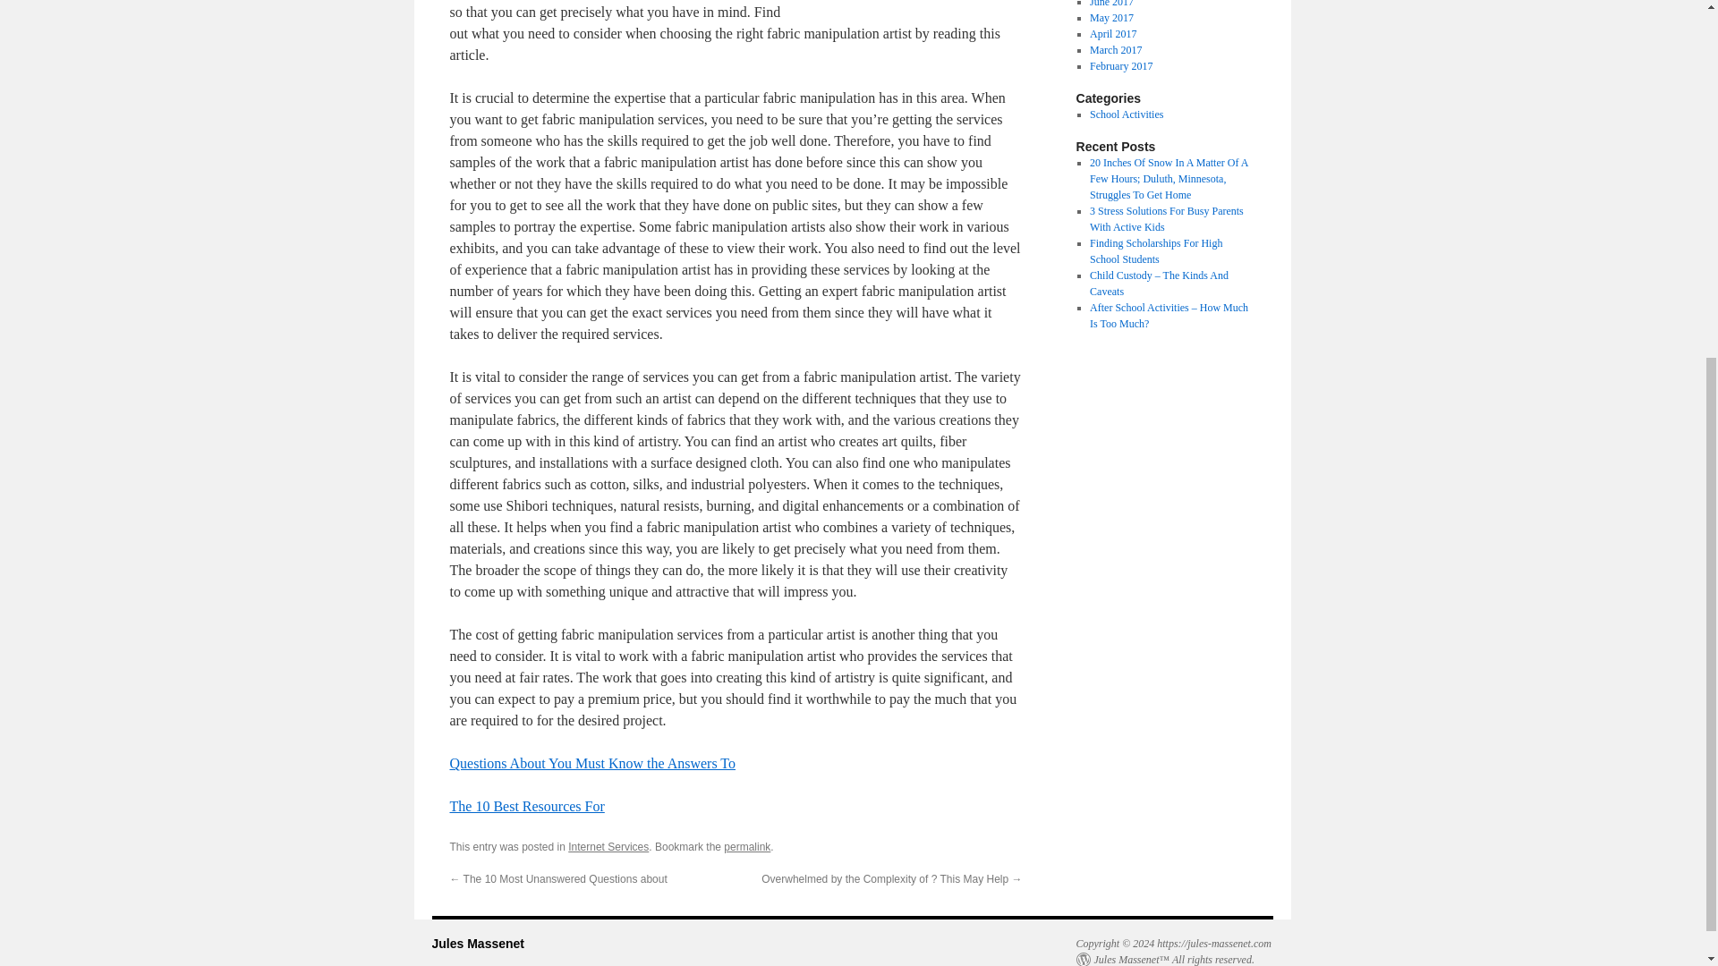 This screenshot has width=1718, height=966. What do you see at coordinates (1115, 49) in the screenshot?
I see `March 2017` at bounding box center [1115, 49].